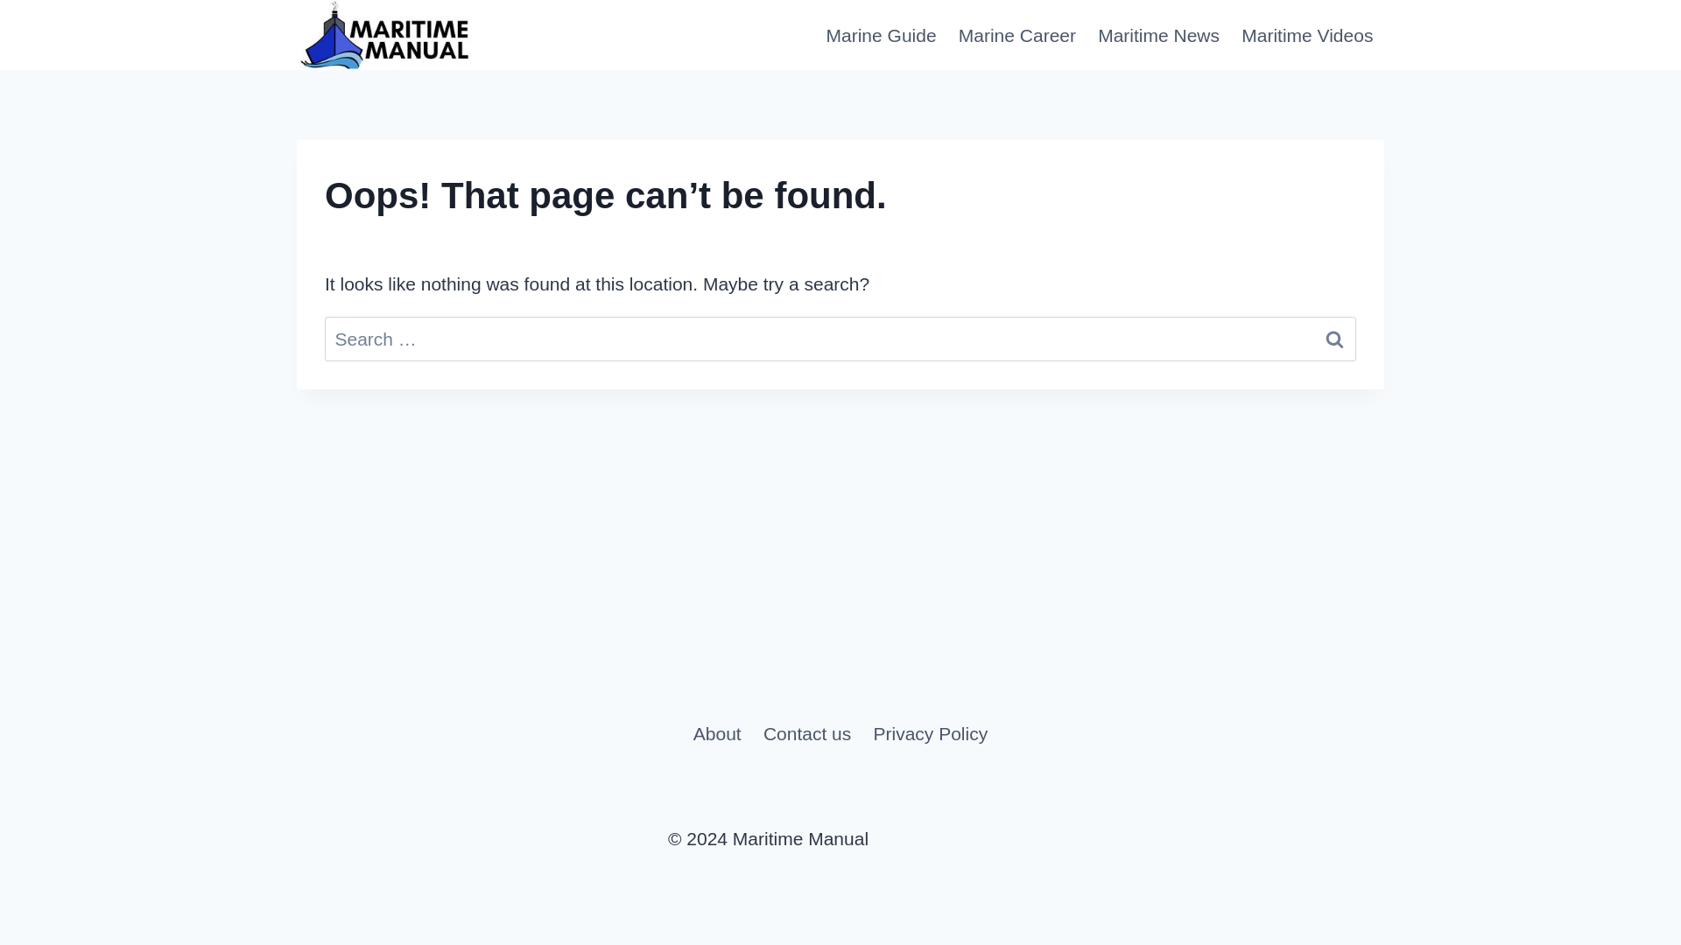 The height and width of the screenshot is (945, 1681). What do you see at coordinates (1159, 35) in the screenshot?
I see `Maritime News` at bounding box center [1159, 35].